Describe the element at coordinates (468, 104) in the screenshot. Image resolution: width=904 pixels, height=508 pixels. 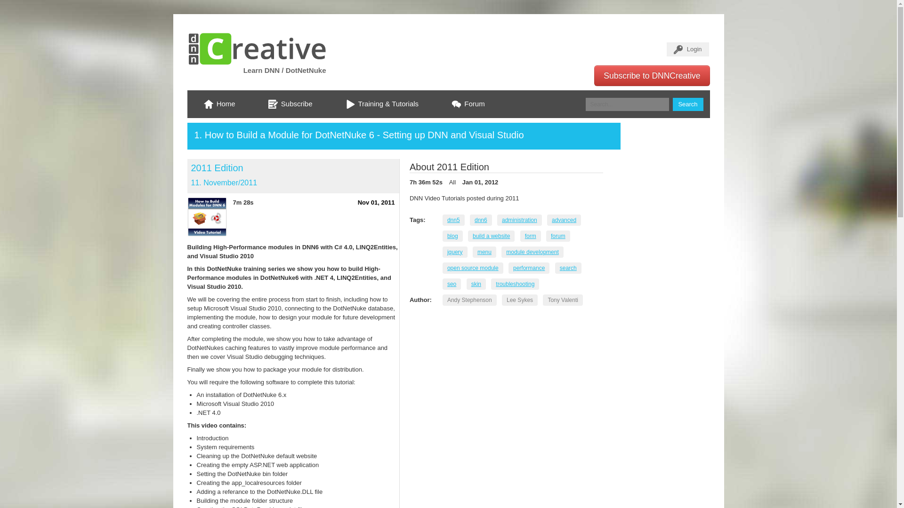
I see `Forum` at that location.